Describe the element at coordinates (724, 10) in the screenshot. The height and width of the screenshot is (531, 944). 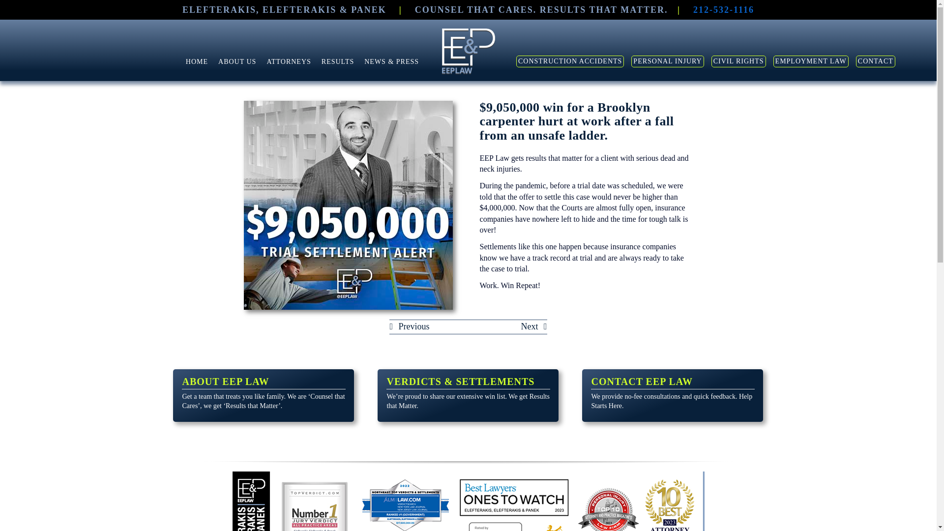
I see `212-532-1116` at that location.